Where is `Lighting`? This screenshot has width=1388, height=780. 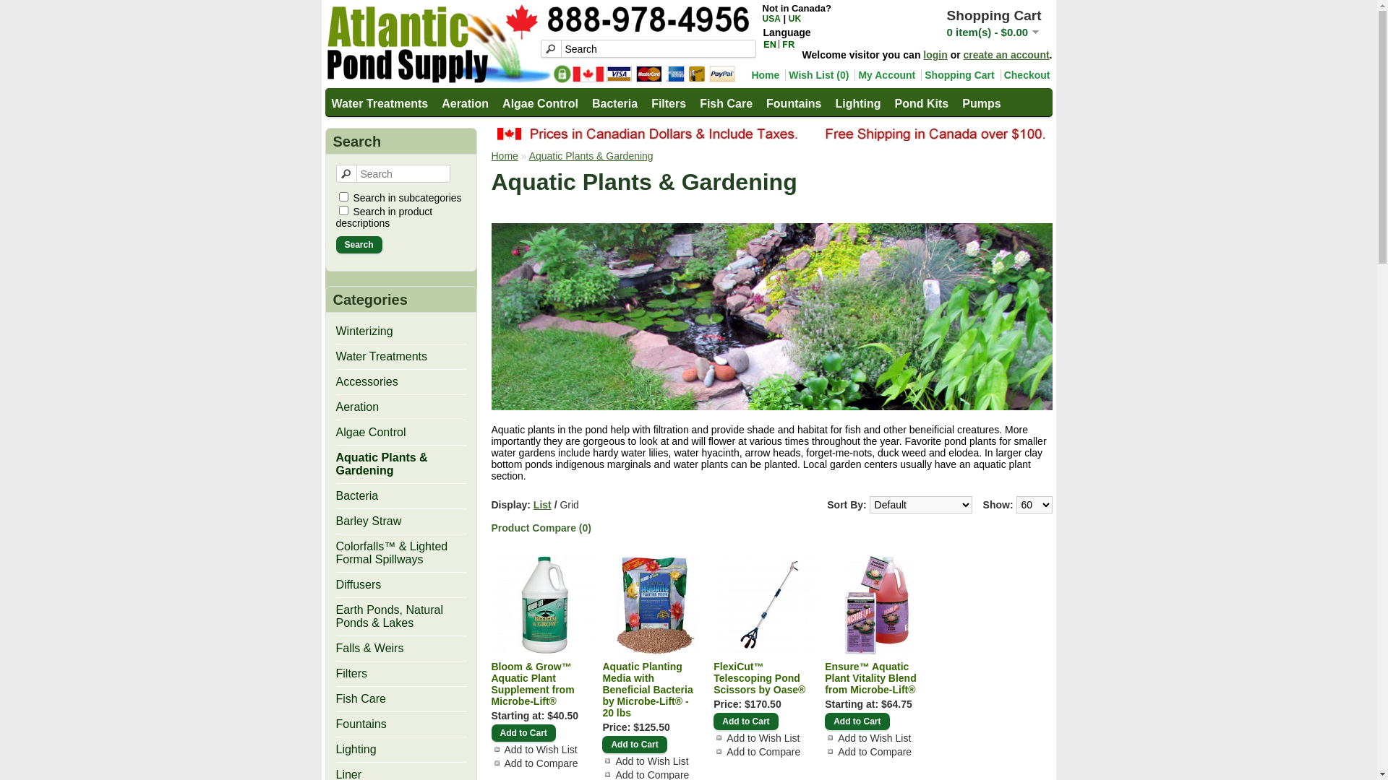
Lighting is located at coordinates (356, 750).